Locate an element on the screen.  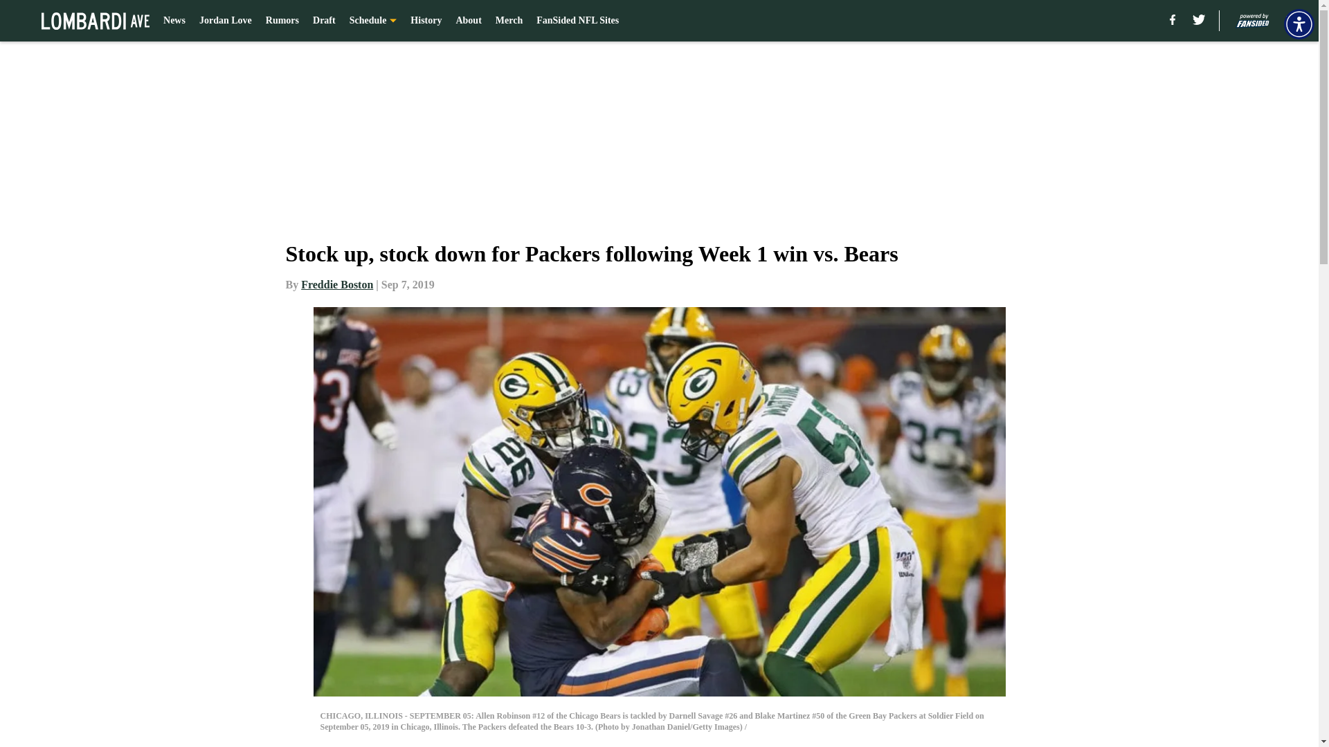
Rumors is located at coordinates (282, 21).